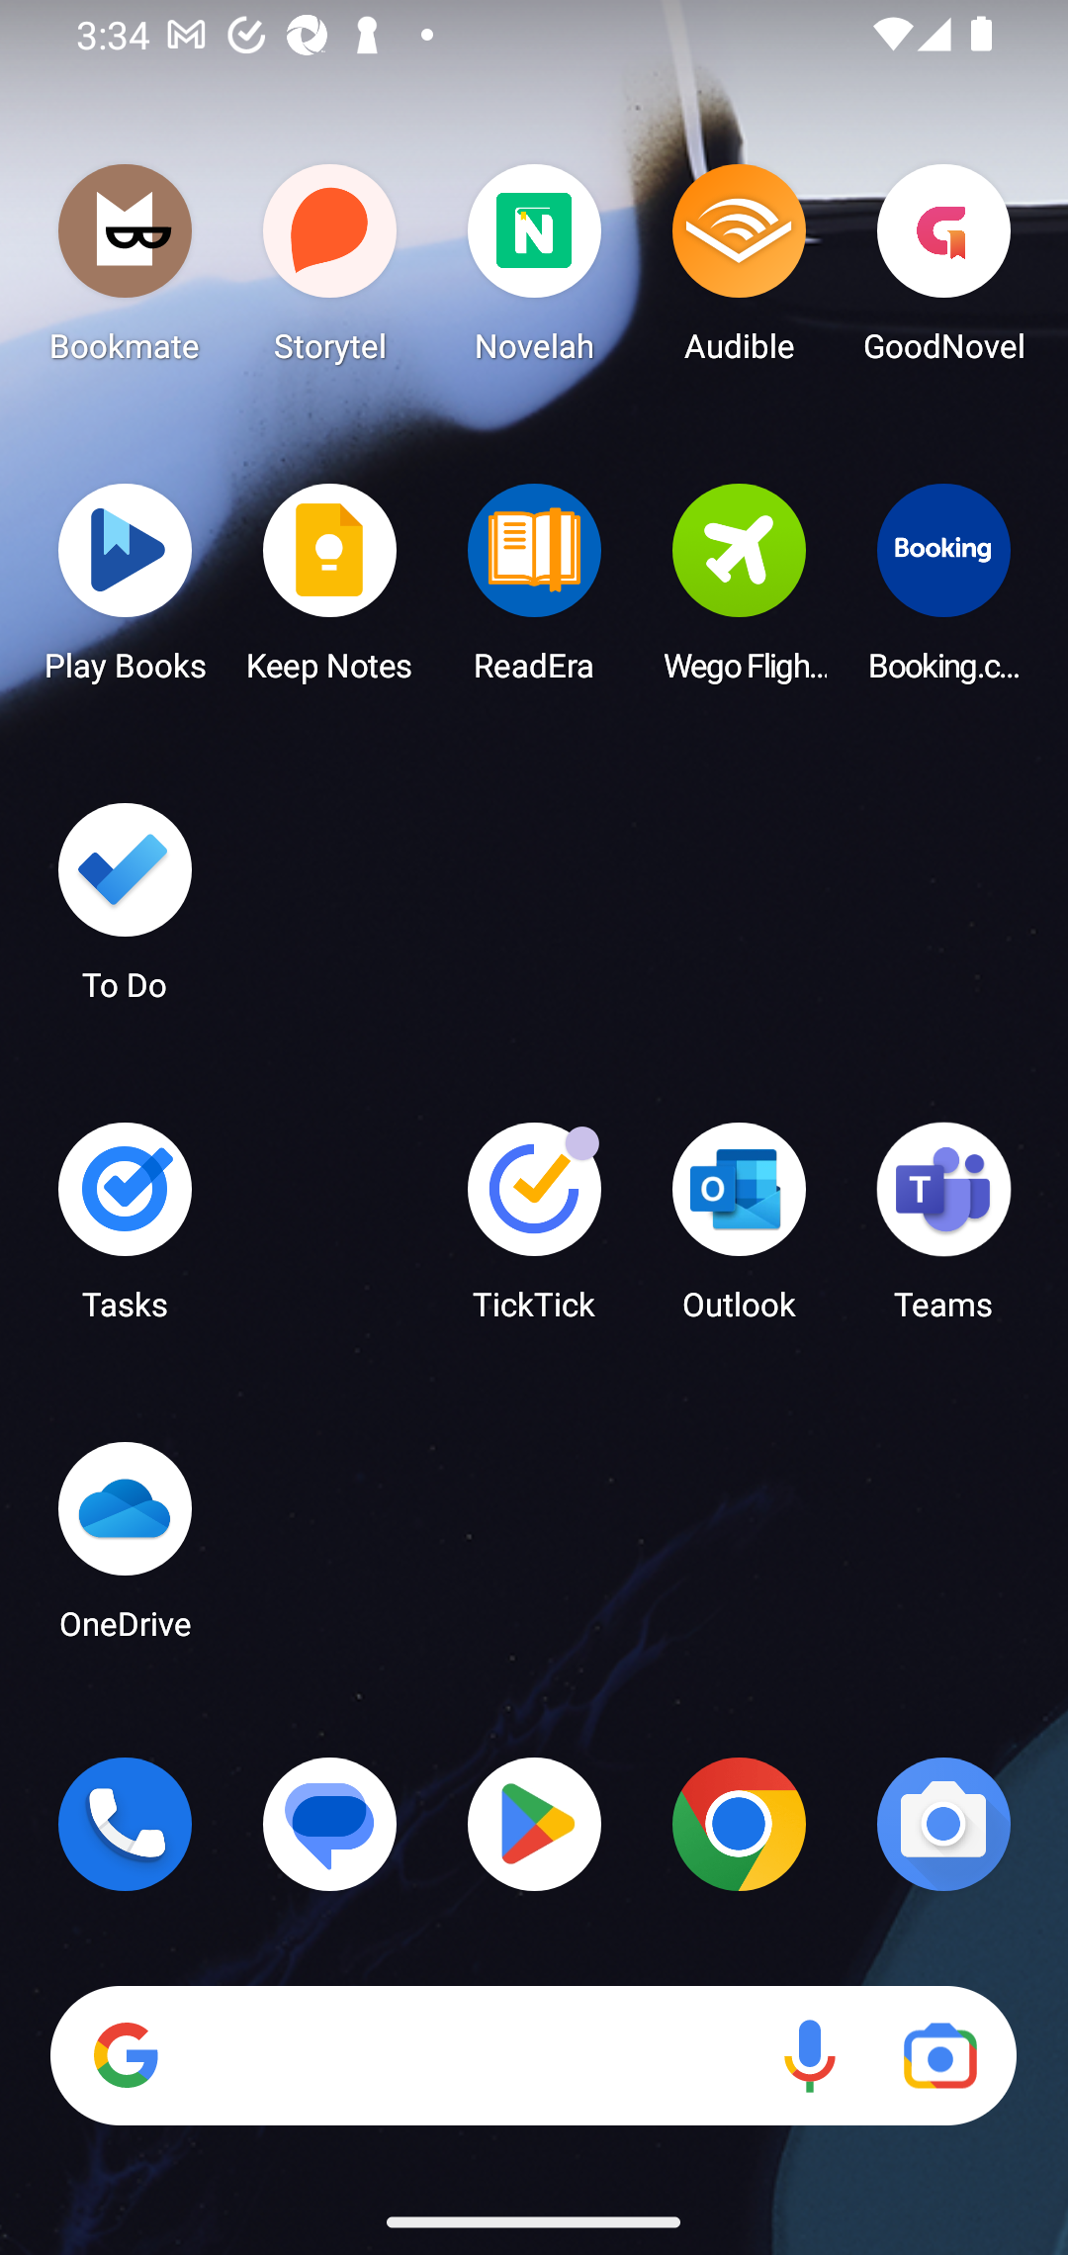 The image size is (1068, 2255). What do you see at coordinates (943, 1824) in the screenshot?
I see `Camera` at bounding box center [943, 1824].